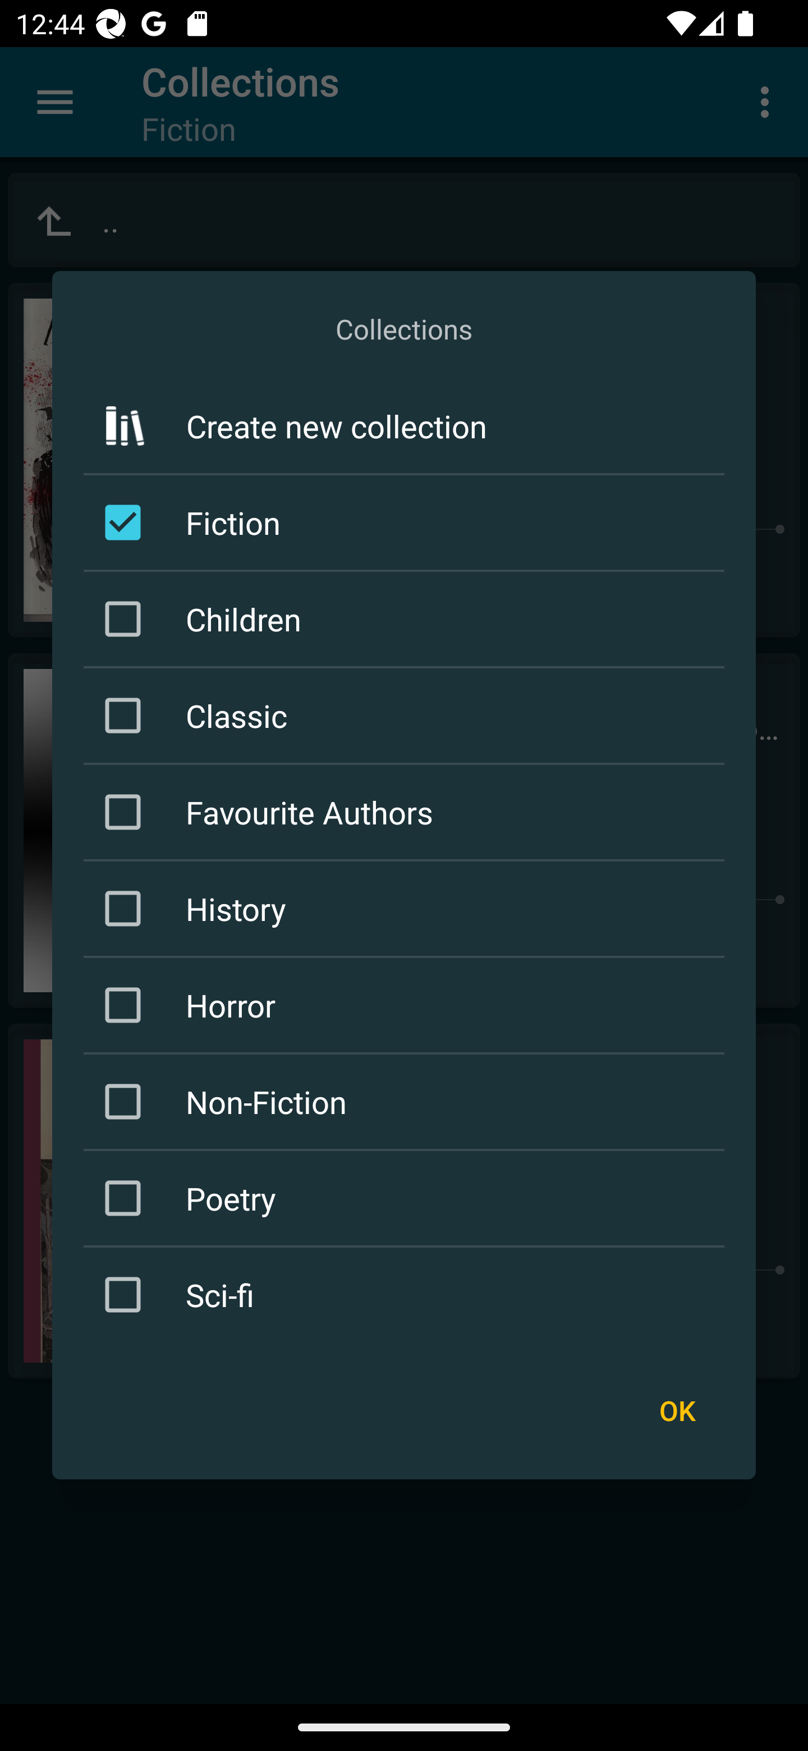 The height and width of the screenshot is (1751, 808). What do you see at coordinates (404, 425) in the screenshot?
I see `Create new collection` at bounding box center [404, 425].